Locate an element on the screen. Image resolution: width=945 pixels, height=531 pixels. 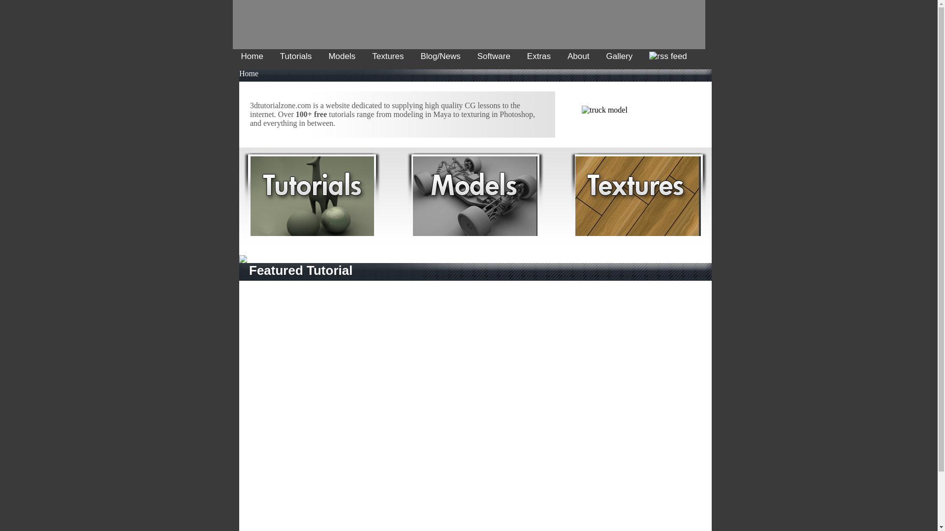
Home is located at coordinates (252, 56).